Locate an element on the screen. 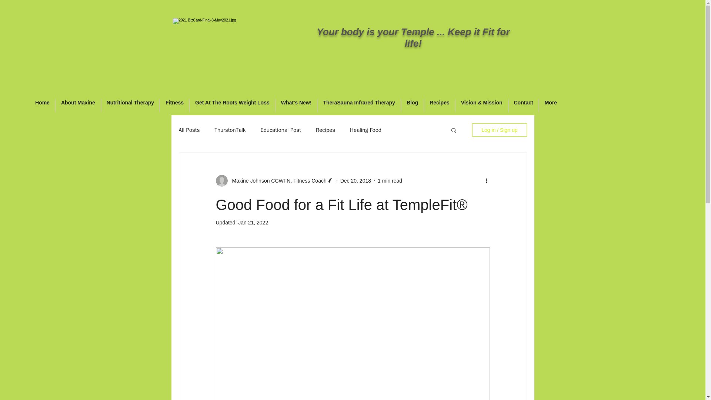  Contact is located at coordinates (523, 105).